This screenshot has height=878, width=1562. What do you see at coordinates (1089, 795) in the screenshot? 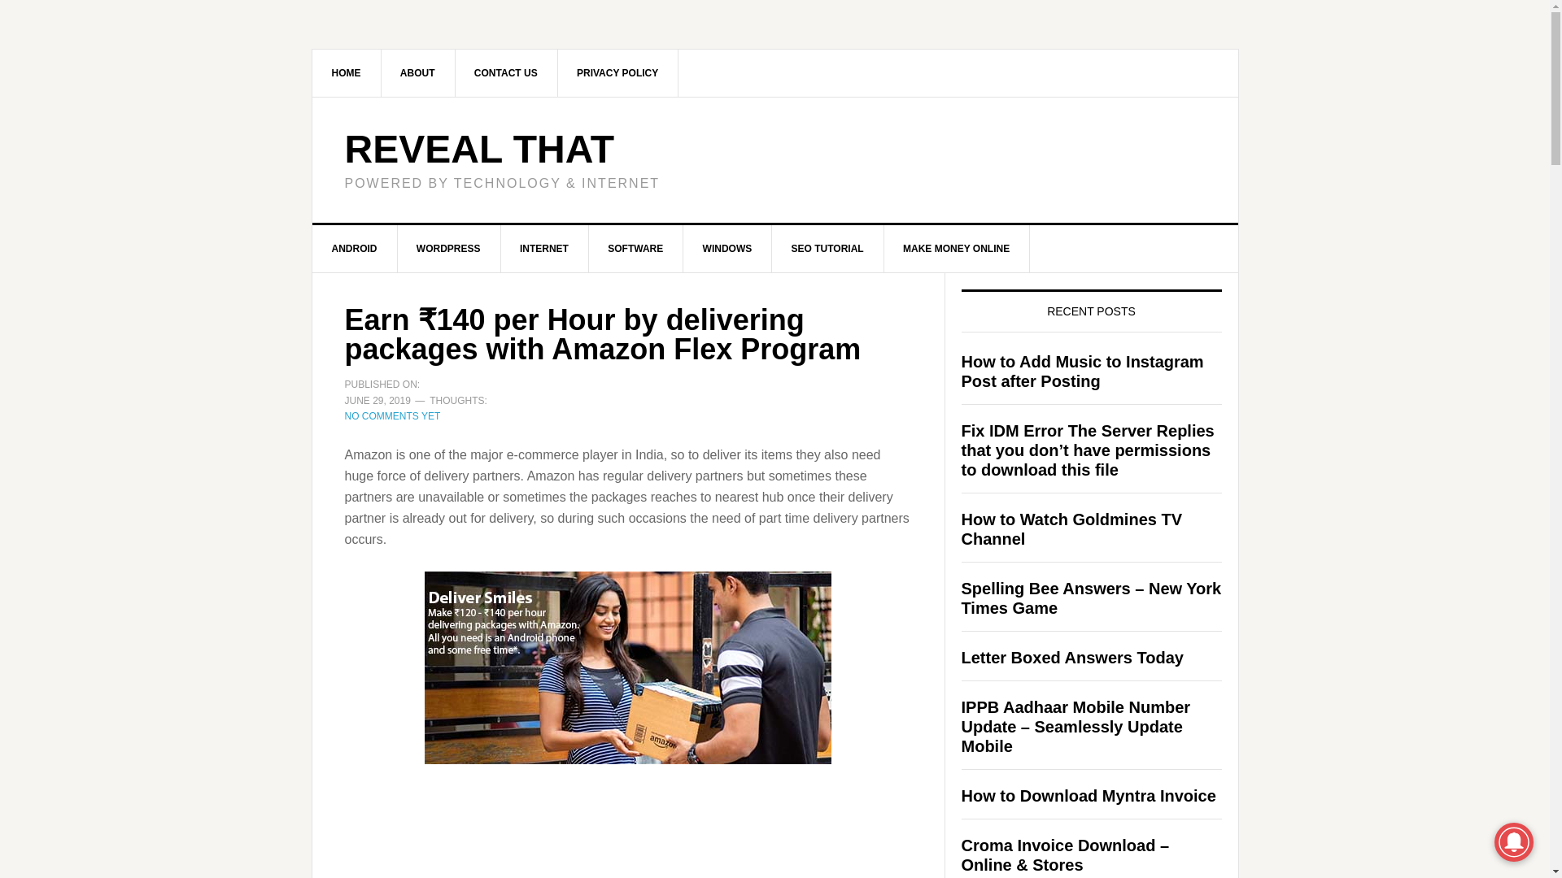
I see `How to Download Myntra Invoice` at bounding box center [1089, 795].